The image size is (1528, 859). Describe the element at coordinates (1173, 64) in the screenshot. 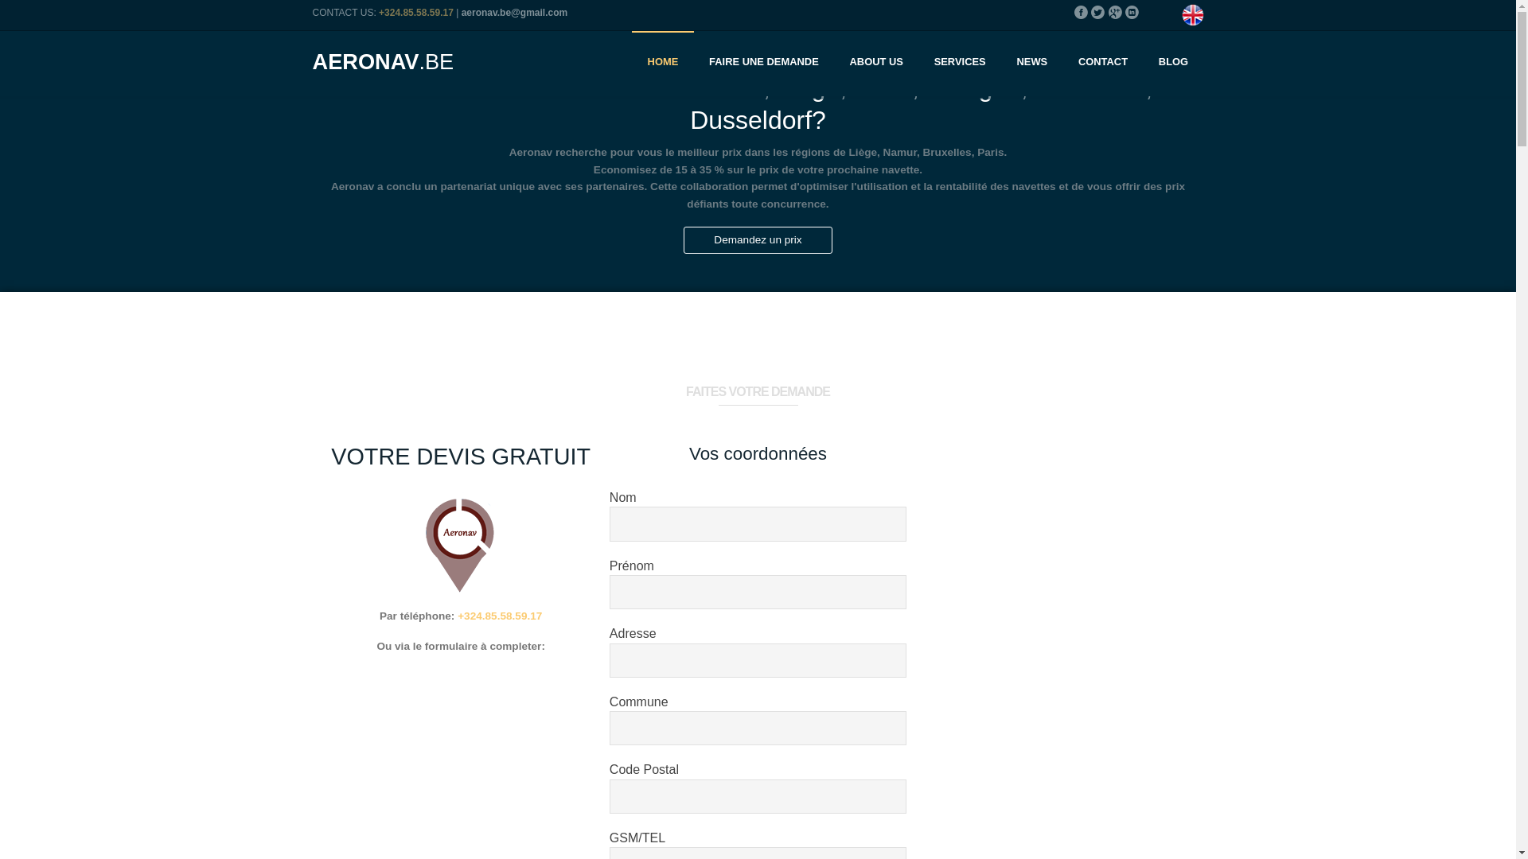

I see `BLOG` at that location.